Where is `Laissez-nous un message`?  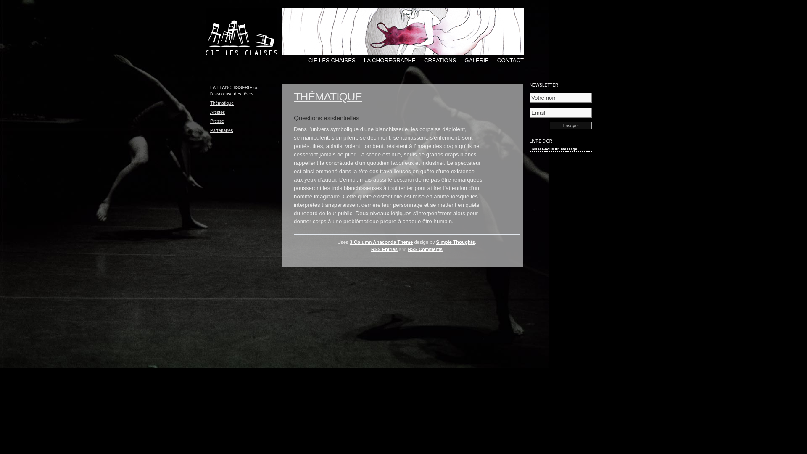
Laissez-nous un message is located at coordinates (553, 149).